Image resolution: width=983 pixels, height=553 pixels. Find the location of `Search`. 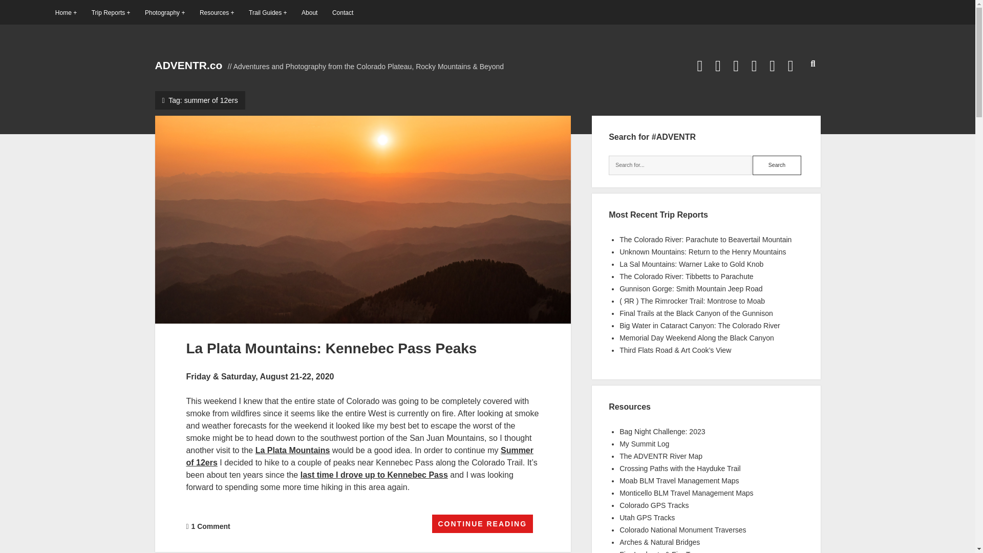

Search is located at coordinates (777, 165).